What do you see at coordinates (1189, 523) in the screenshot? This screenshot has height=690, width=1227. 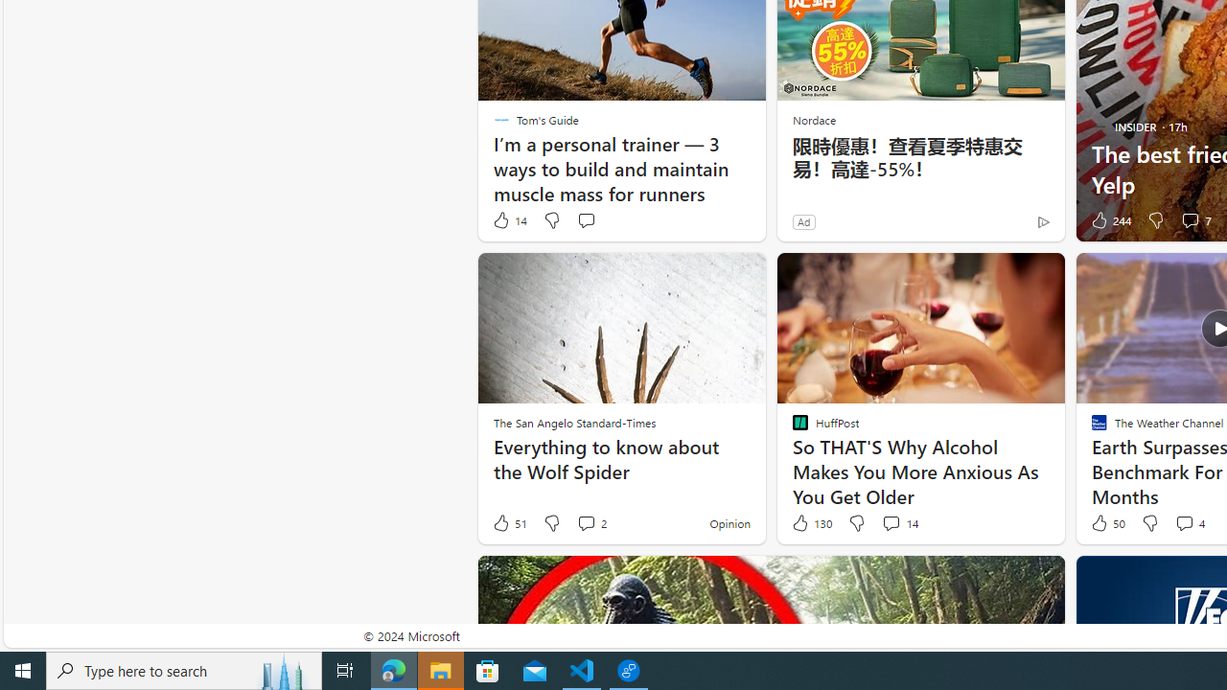 I see `View comments 4 Comment` at bounding box center [1189, 523].